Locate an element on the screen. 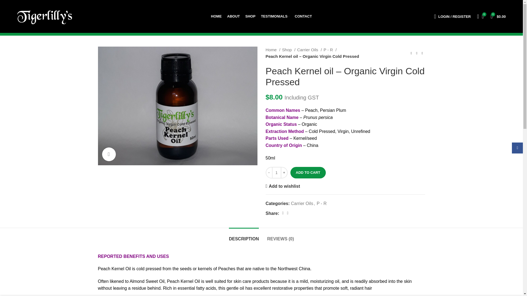  TESTIMONIALS is located at coordinates (275, 16).